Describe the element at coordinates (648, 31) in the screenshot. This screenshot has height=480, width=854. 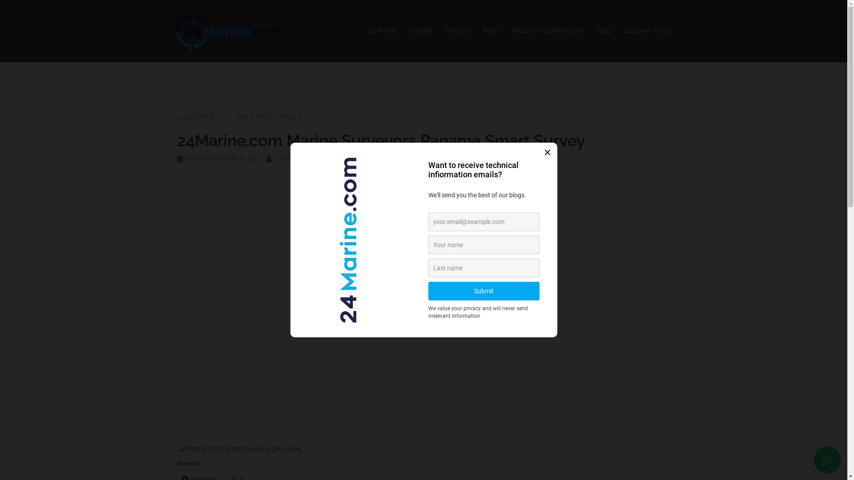
I see `Customer Portal` at that location.